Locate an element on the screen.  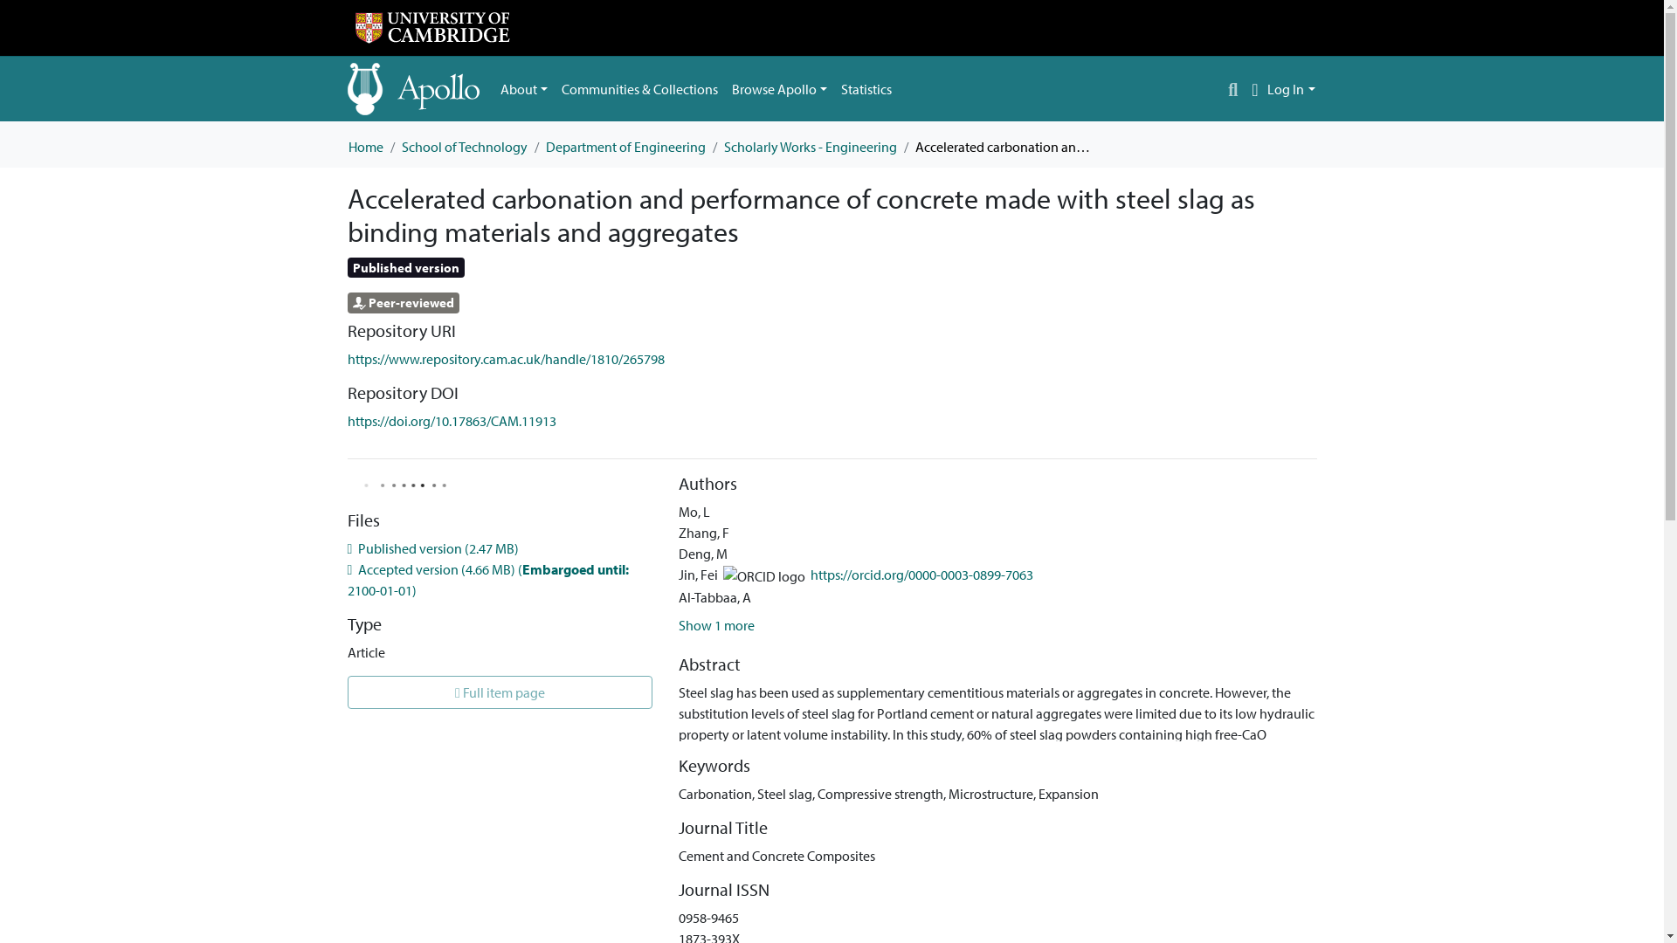
About is located at coordinates (524, 89).